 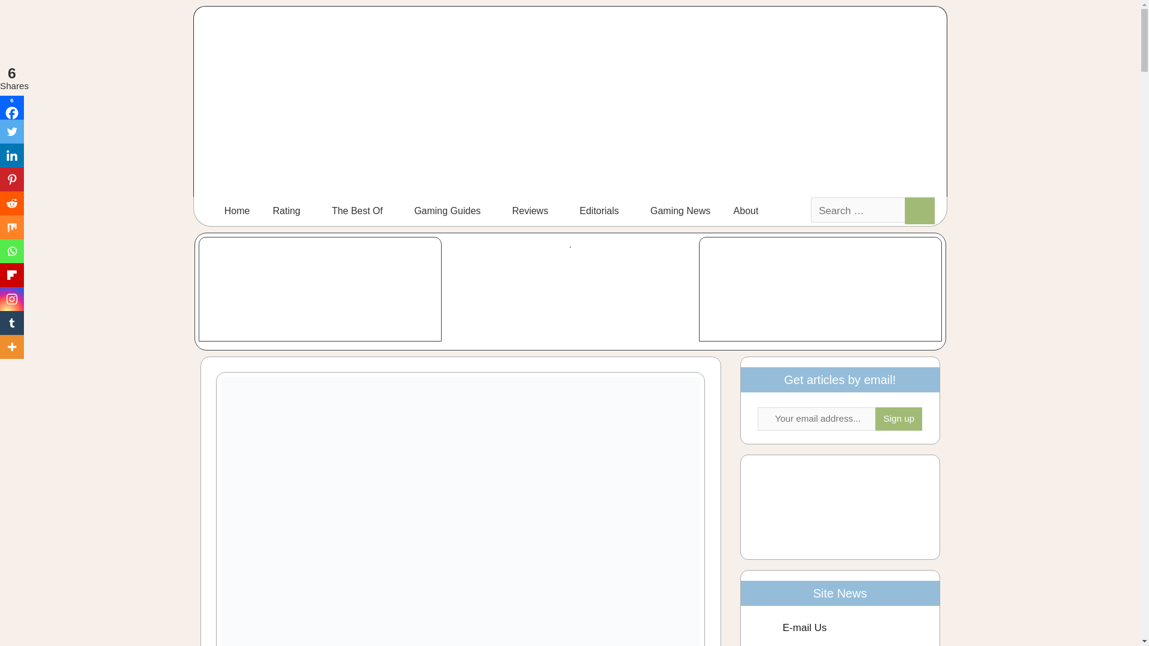 What do you see at coordinates (12, 107) in the screenshot?
I see `Facebook` at bounding box center [12, 107].